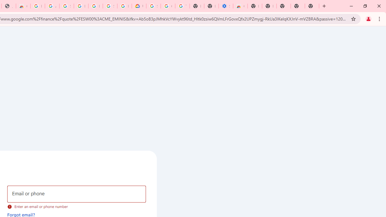  What do you see at coordinates (226, 6) in the screenshot?
I see `Settings - Accessibility` at bounding box center [226, 6].